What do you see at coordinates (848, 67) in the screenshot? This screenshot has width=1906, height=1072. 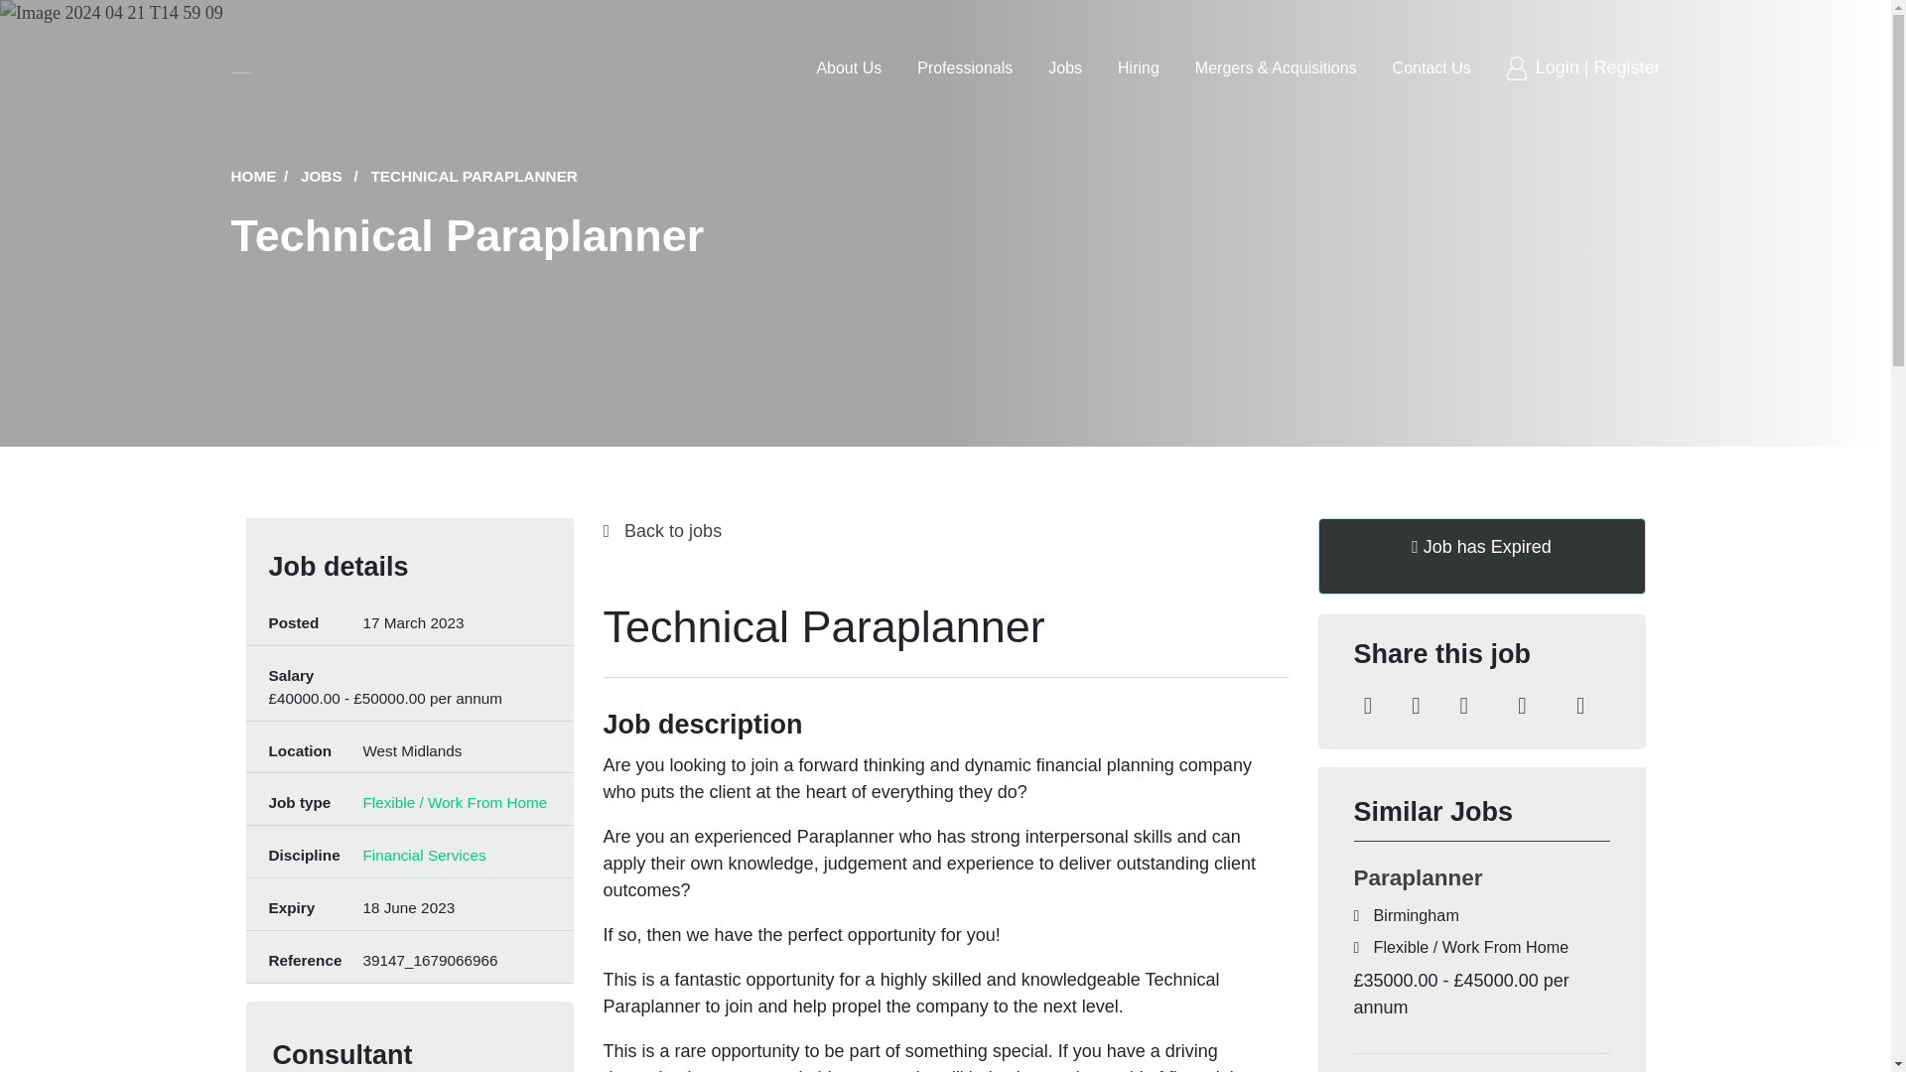 I see `About Us` at bounding box center [848, 67].